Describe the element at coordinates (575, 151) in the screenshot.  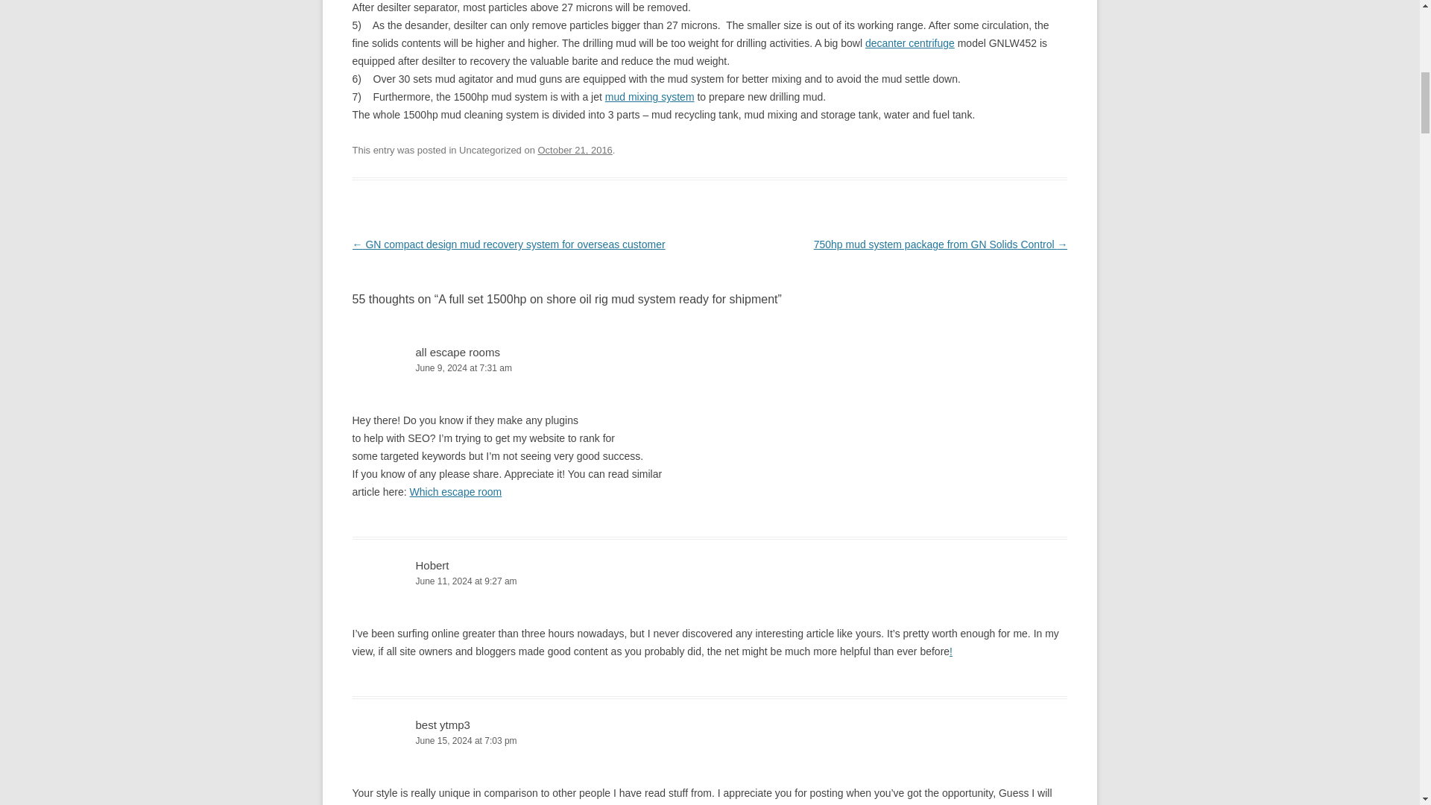
I see `October 21, 2016` at that location.